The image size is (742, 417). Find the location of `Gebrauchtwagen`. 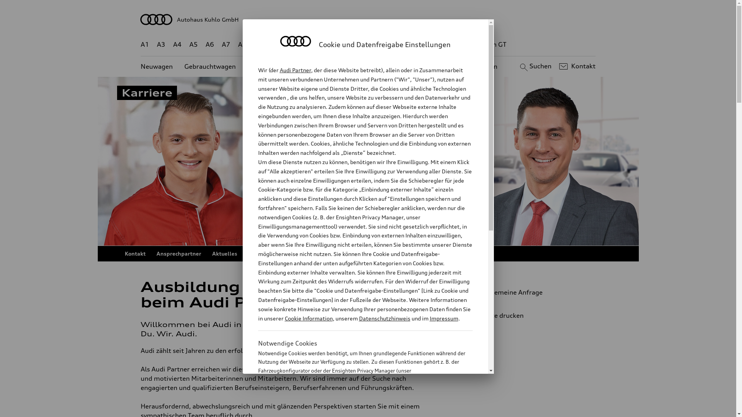

Gebrauchtwagen is located at coordinates (210, 66).